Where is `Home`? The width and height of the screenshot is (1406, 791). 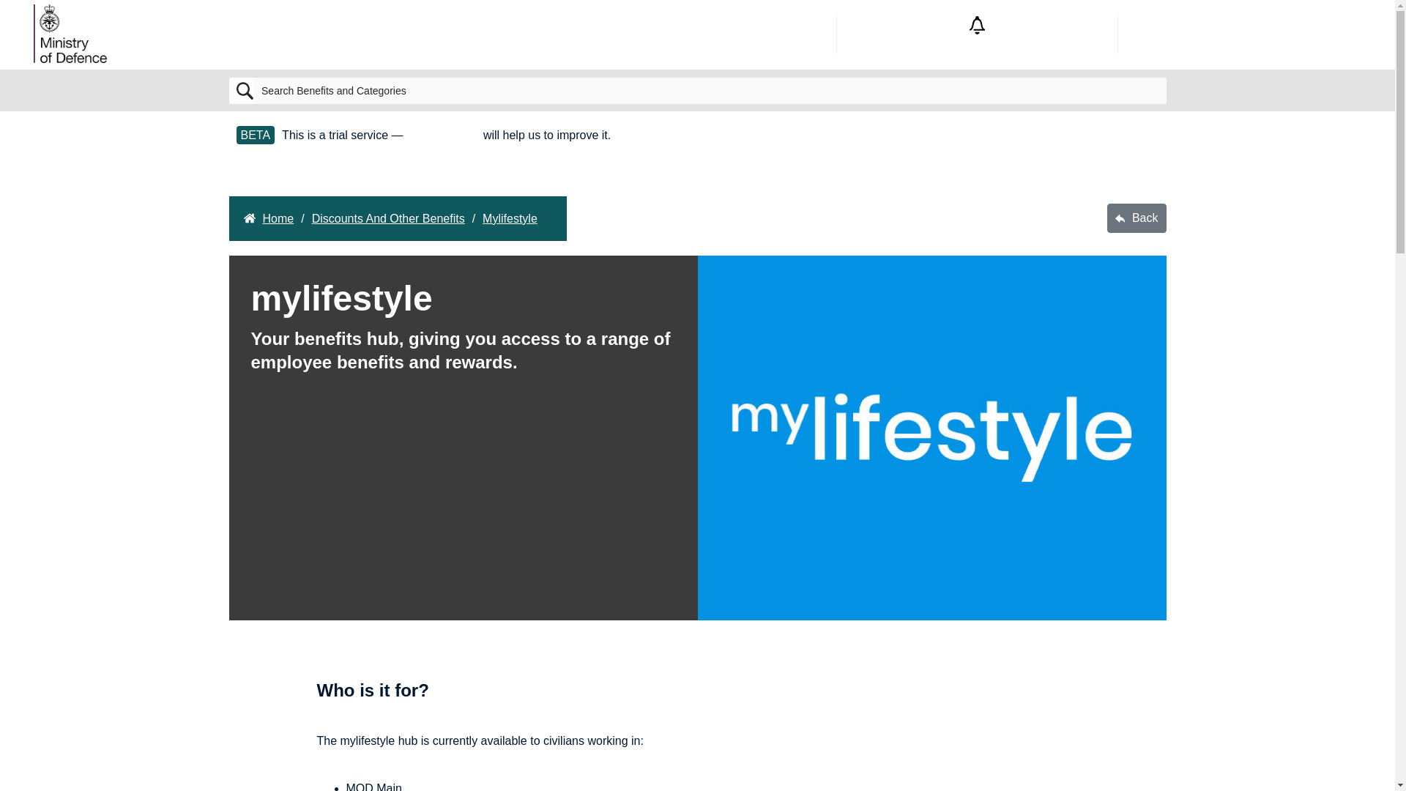 Home is located at coordinates (268, 218).